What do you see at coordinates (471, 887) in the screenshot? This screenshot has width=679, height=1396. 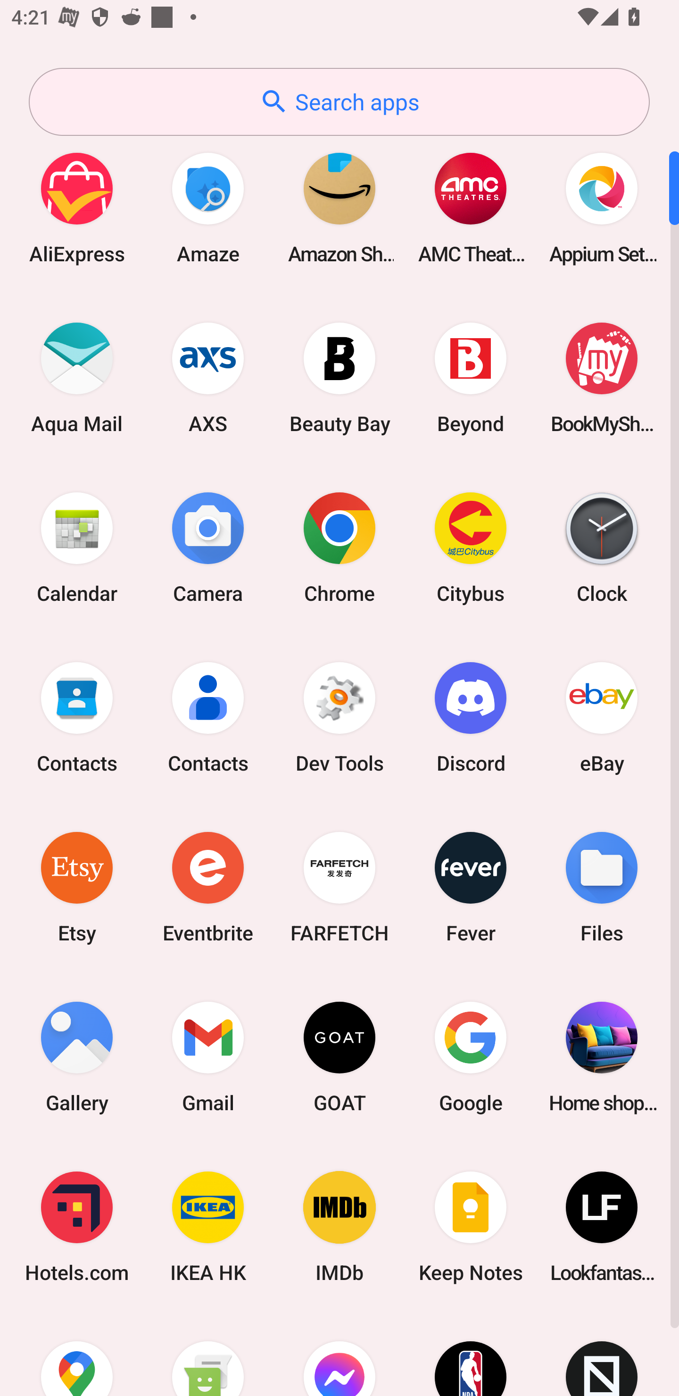 I see `Fever` at bounding box center [471, 887].